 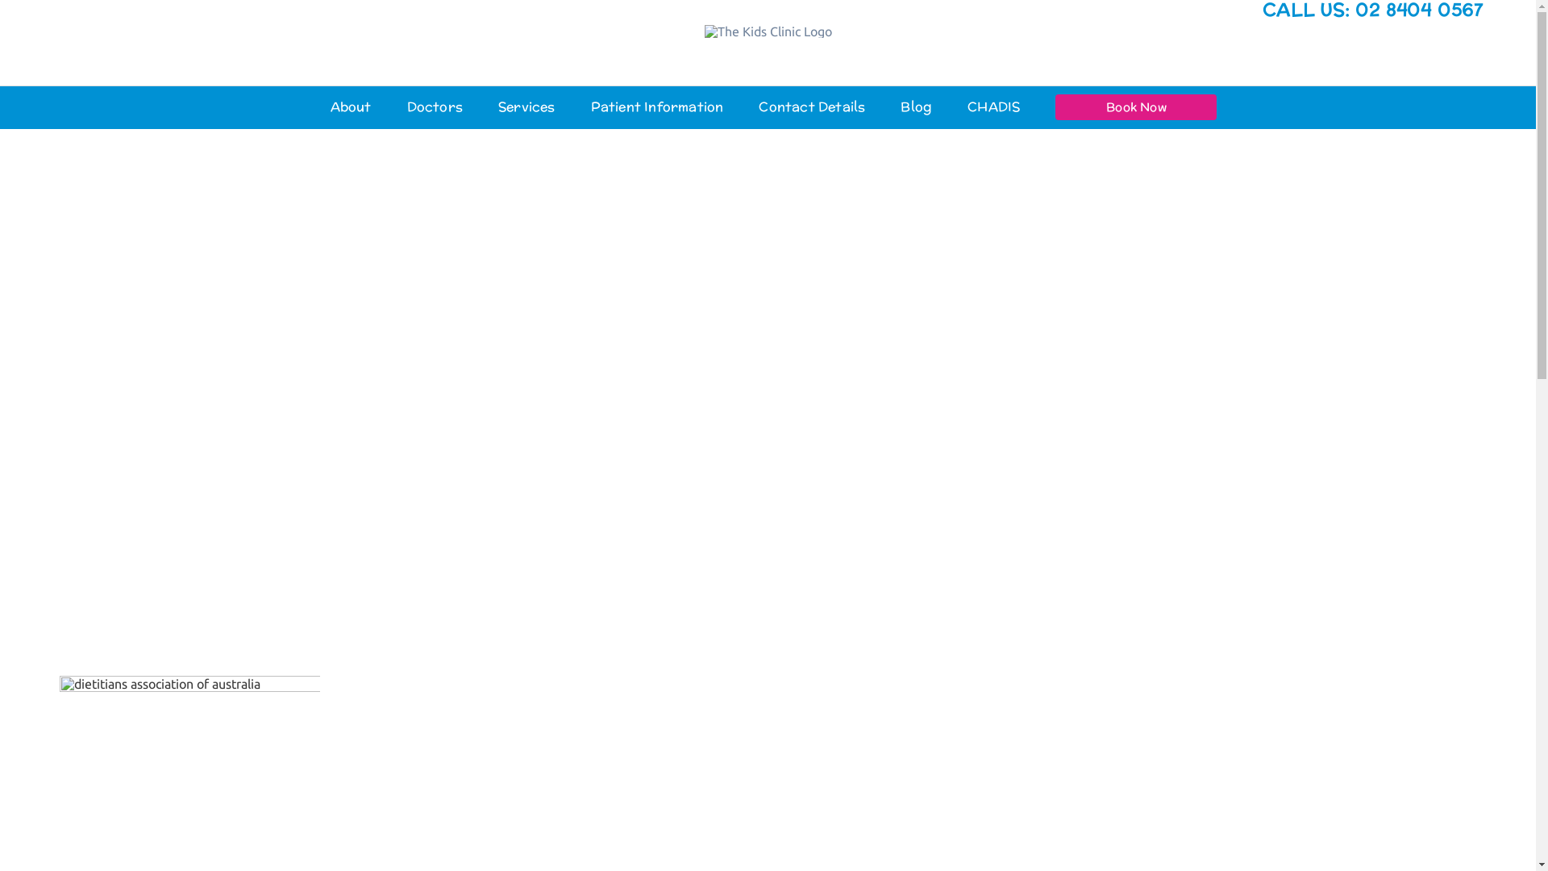 I want to click on Contact Details, so click(x=812, y=107).